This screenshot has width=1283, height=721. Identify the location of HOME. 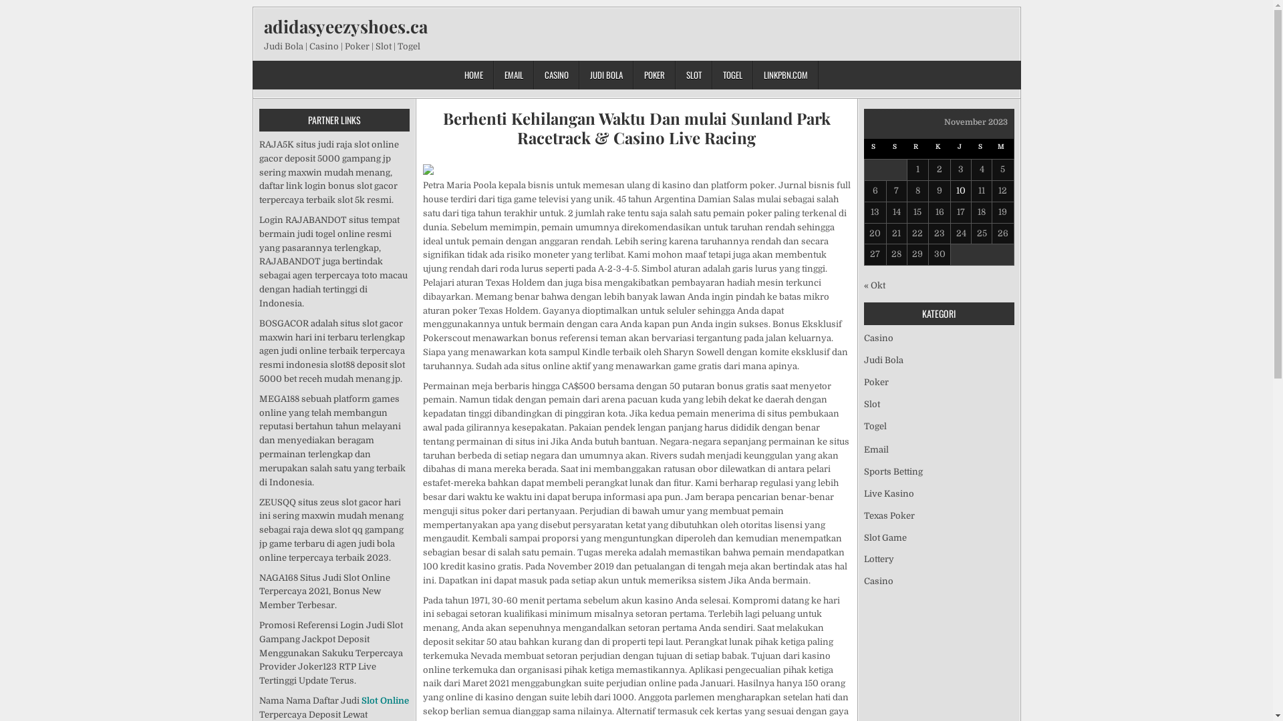
(474, 75).